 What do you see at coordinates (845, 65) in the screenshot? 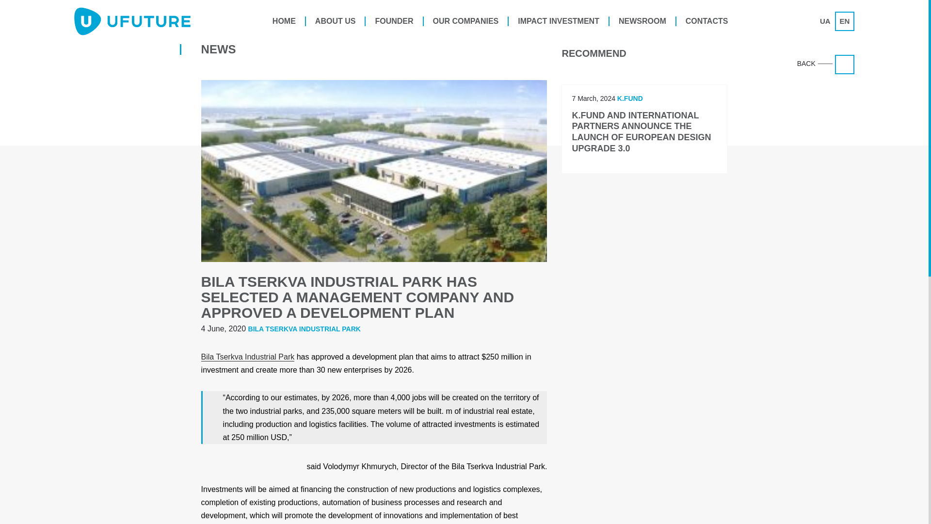
I see `BACK` at bounding box center [845, 65].